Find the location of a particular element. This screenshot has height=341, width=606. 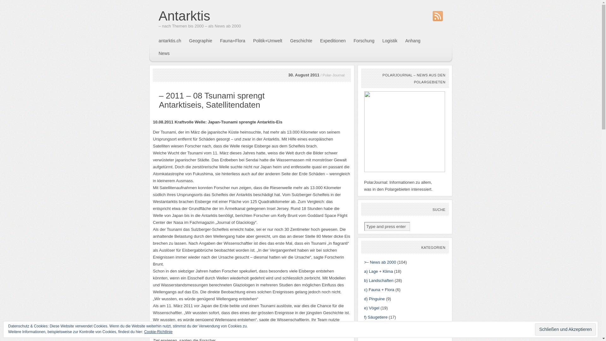

News is located at coordinates (164, 53).